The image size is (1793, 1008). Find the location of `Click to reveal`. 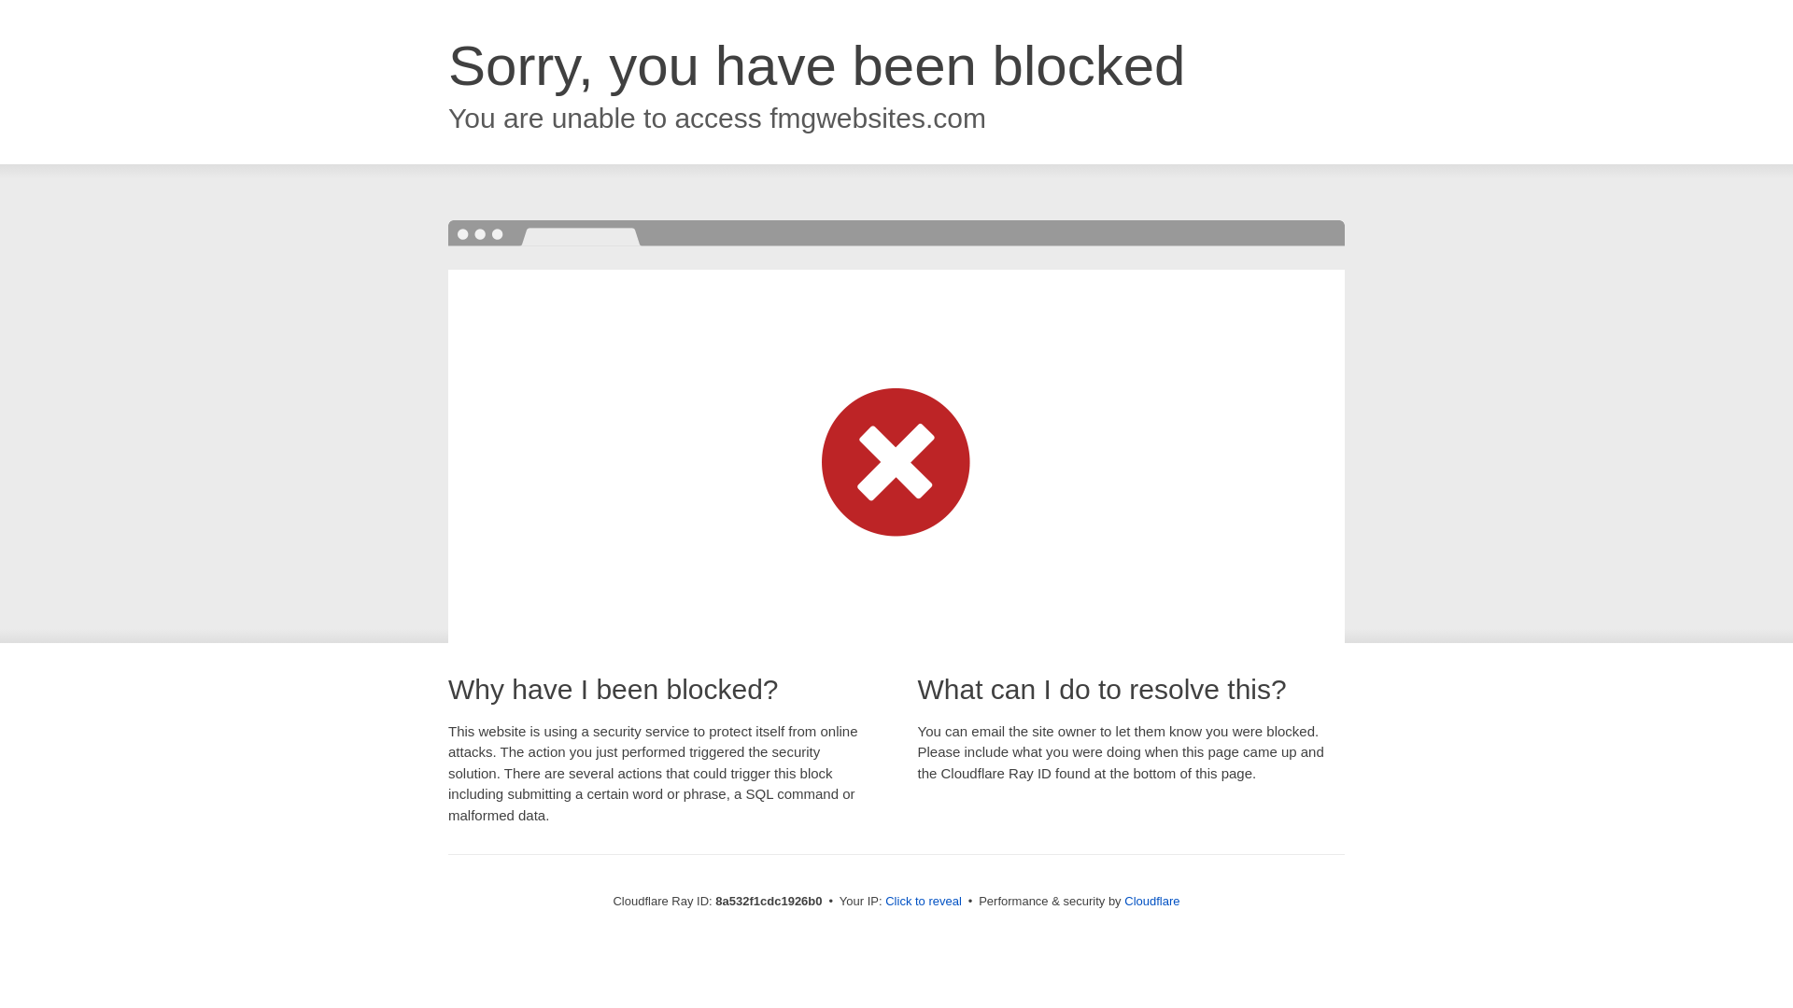

Click to reveal is located at coordinates (923, 902).